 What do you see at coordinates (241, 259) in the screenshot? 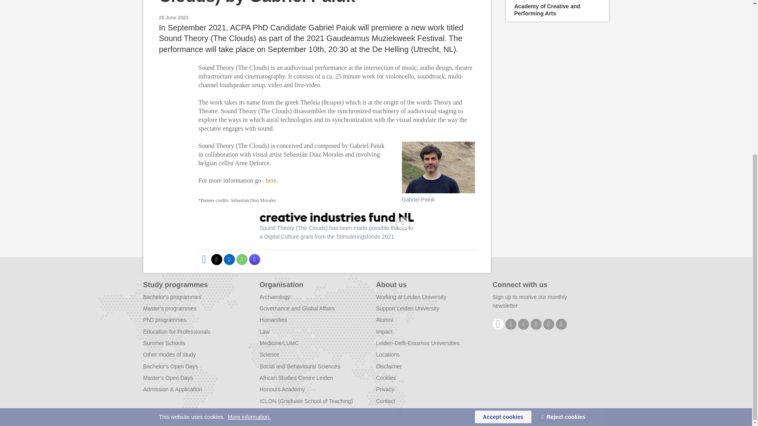
I see `Share by WhatsApp` at bounding box center [241, 259].